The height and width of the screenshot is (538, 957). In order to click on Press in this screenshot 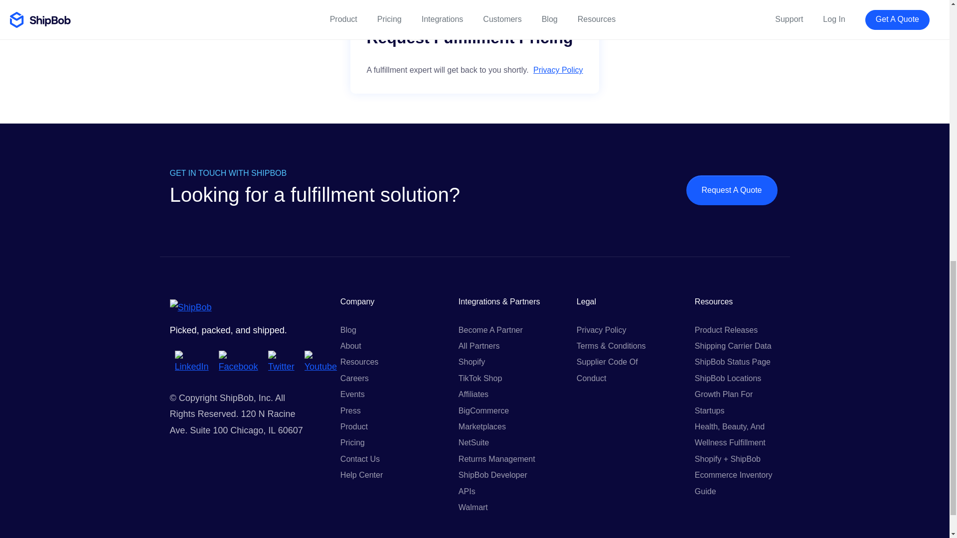, I will do `click(350, 410)`.